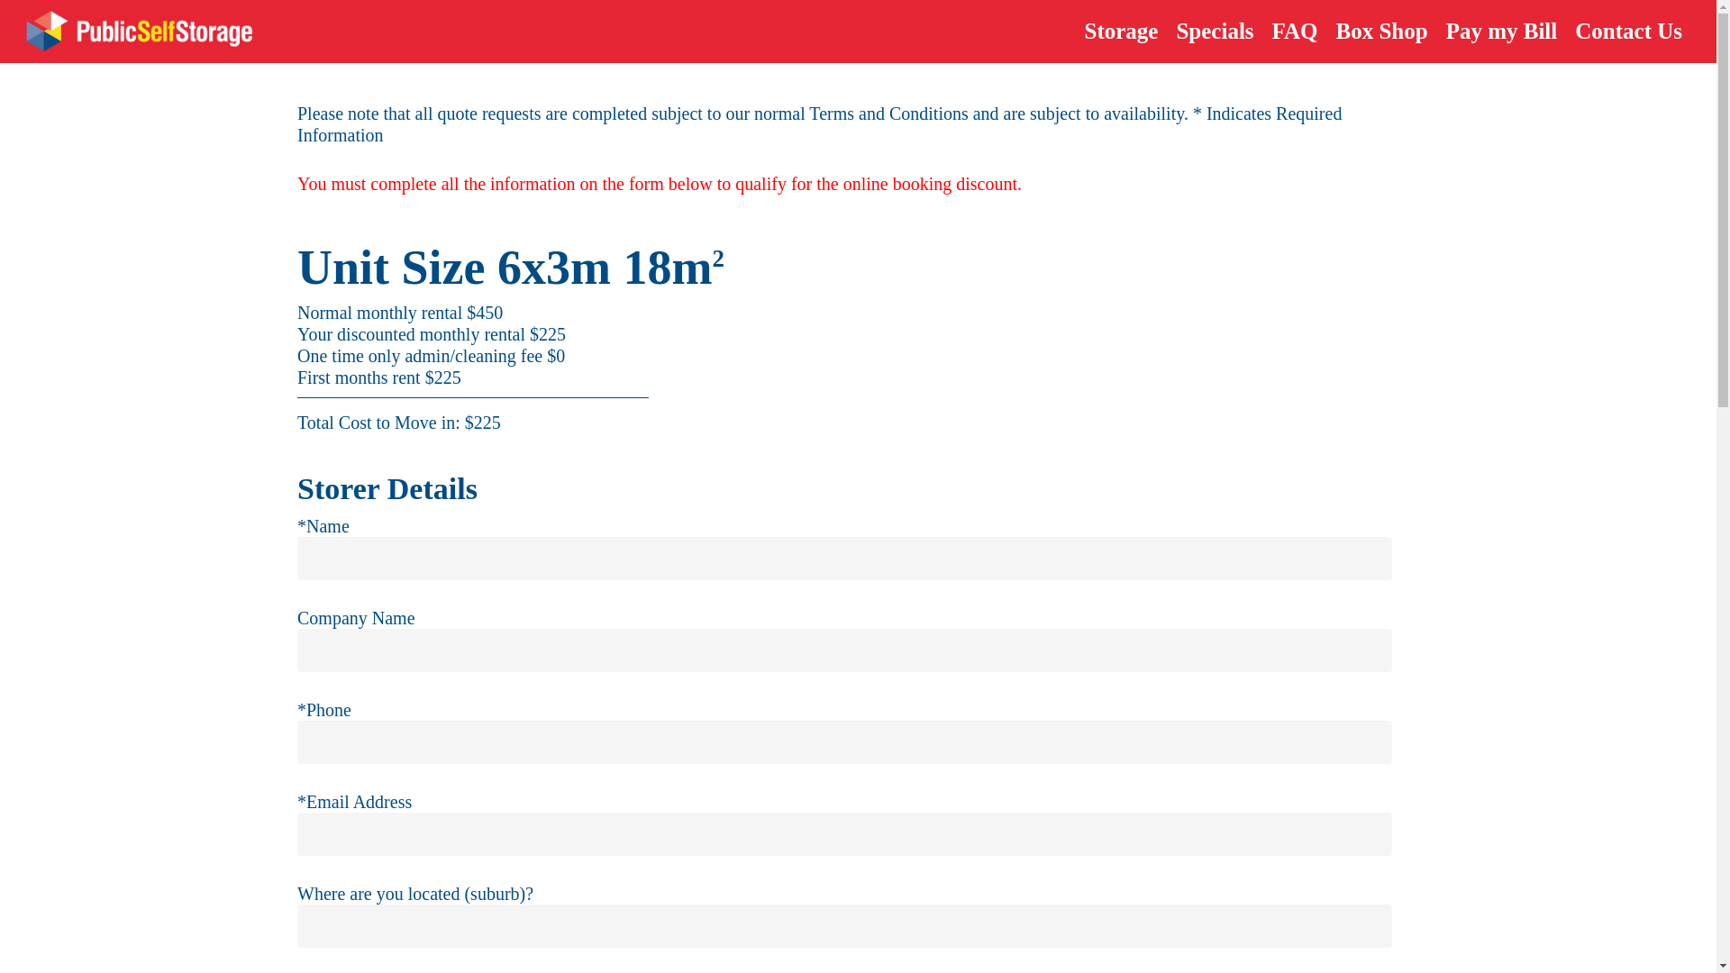 The height and width of the screenshot is (973, 1730). Describe the element at coordinates (1215, 31) in the screenshot. I see `Specials` at that location.